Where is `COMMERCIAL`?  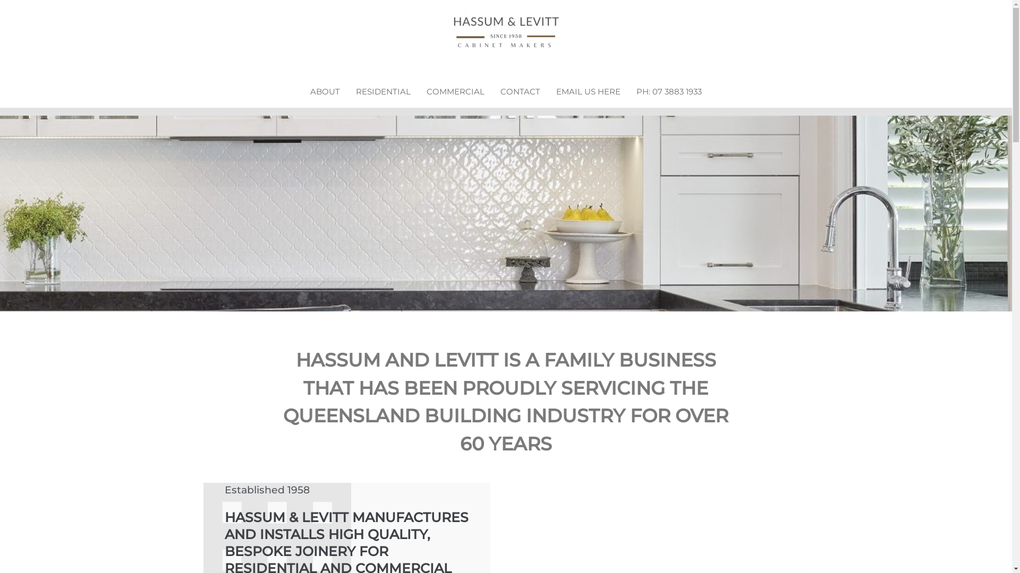
COMMERCIAL is located at coordinates (456, 92).